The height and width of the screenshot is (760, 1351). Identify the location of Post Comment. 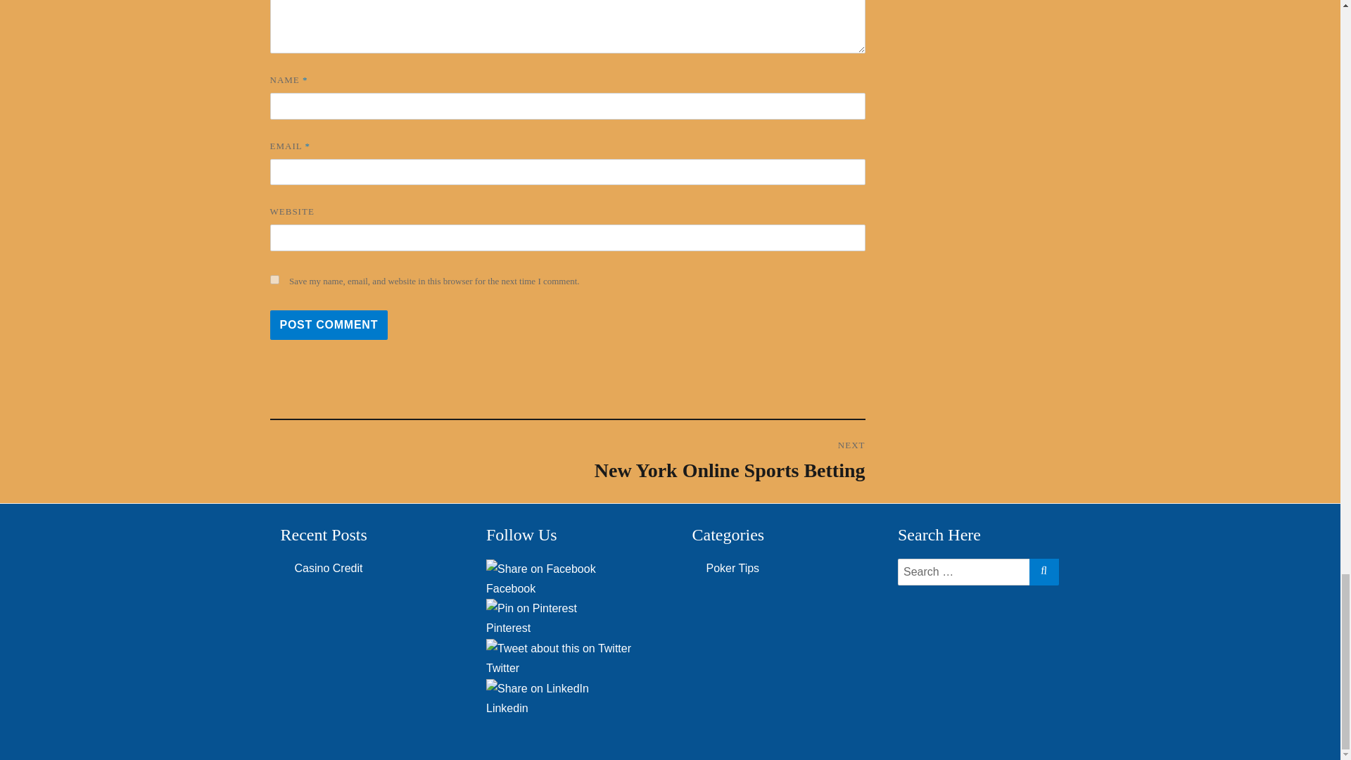
(329, 324).